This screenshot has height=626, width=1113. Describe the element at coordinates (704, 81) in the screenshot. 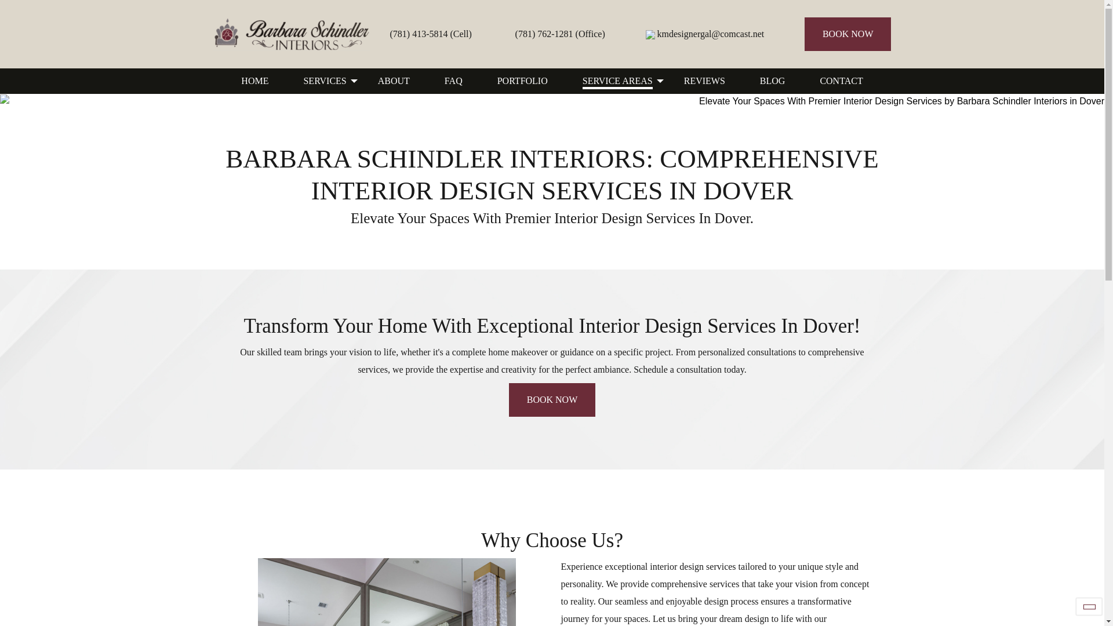

I see `REVIEWS` at that location.